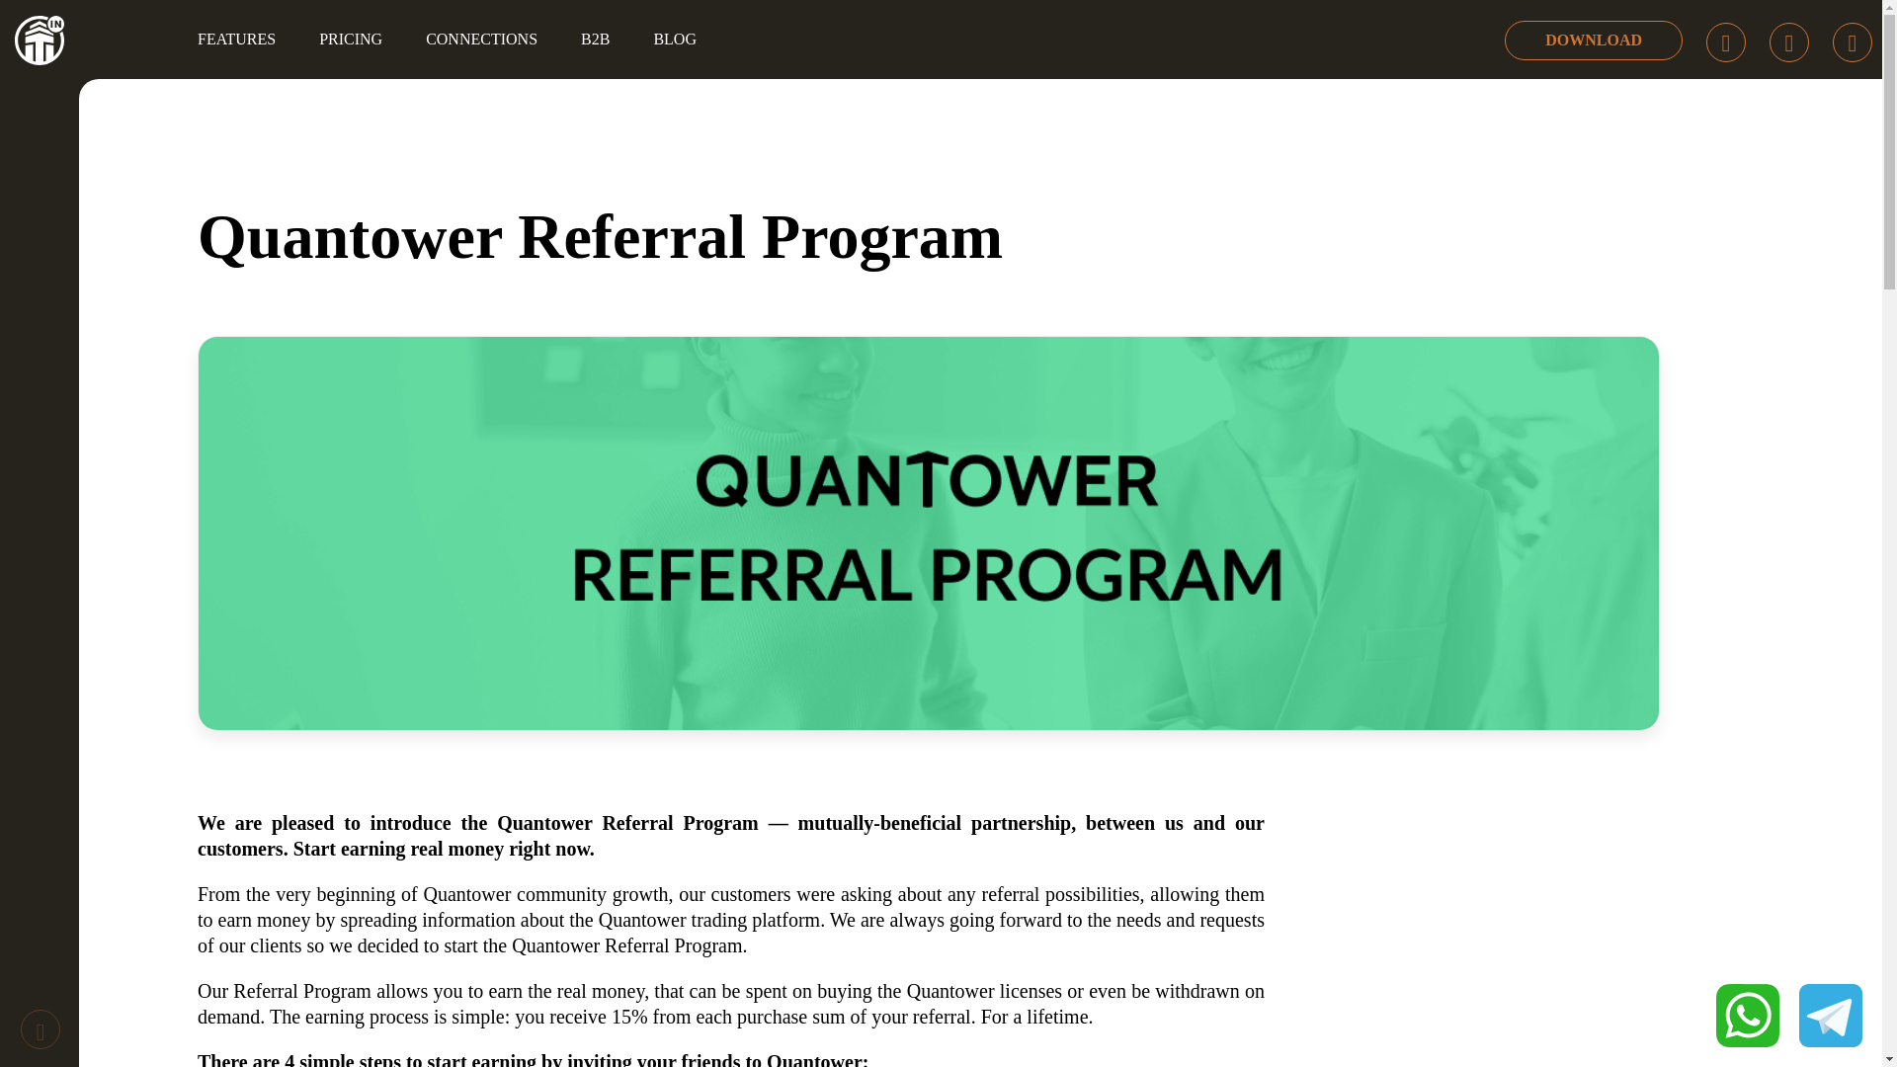  I want to click on Quantower documentation, so click(1852, 41).